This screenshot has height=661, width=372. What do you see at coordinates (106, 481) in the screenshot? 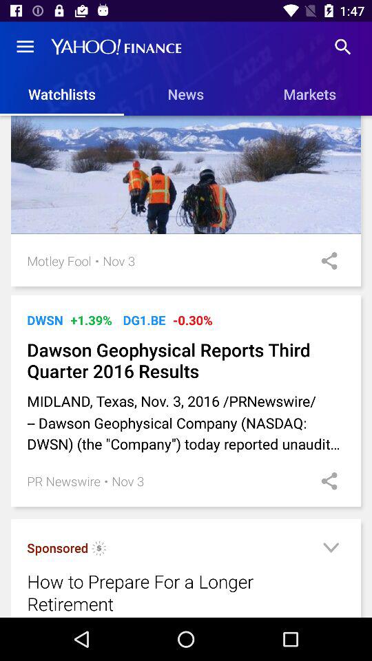
I see `click the item below the midland texas nov item` at bounding box center [106, 481].